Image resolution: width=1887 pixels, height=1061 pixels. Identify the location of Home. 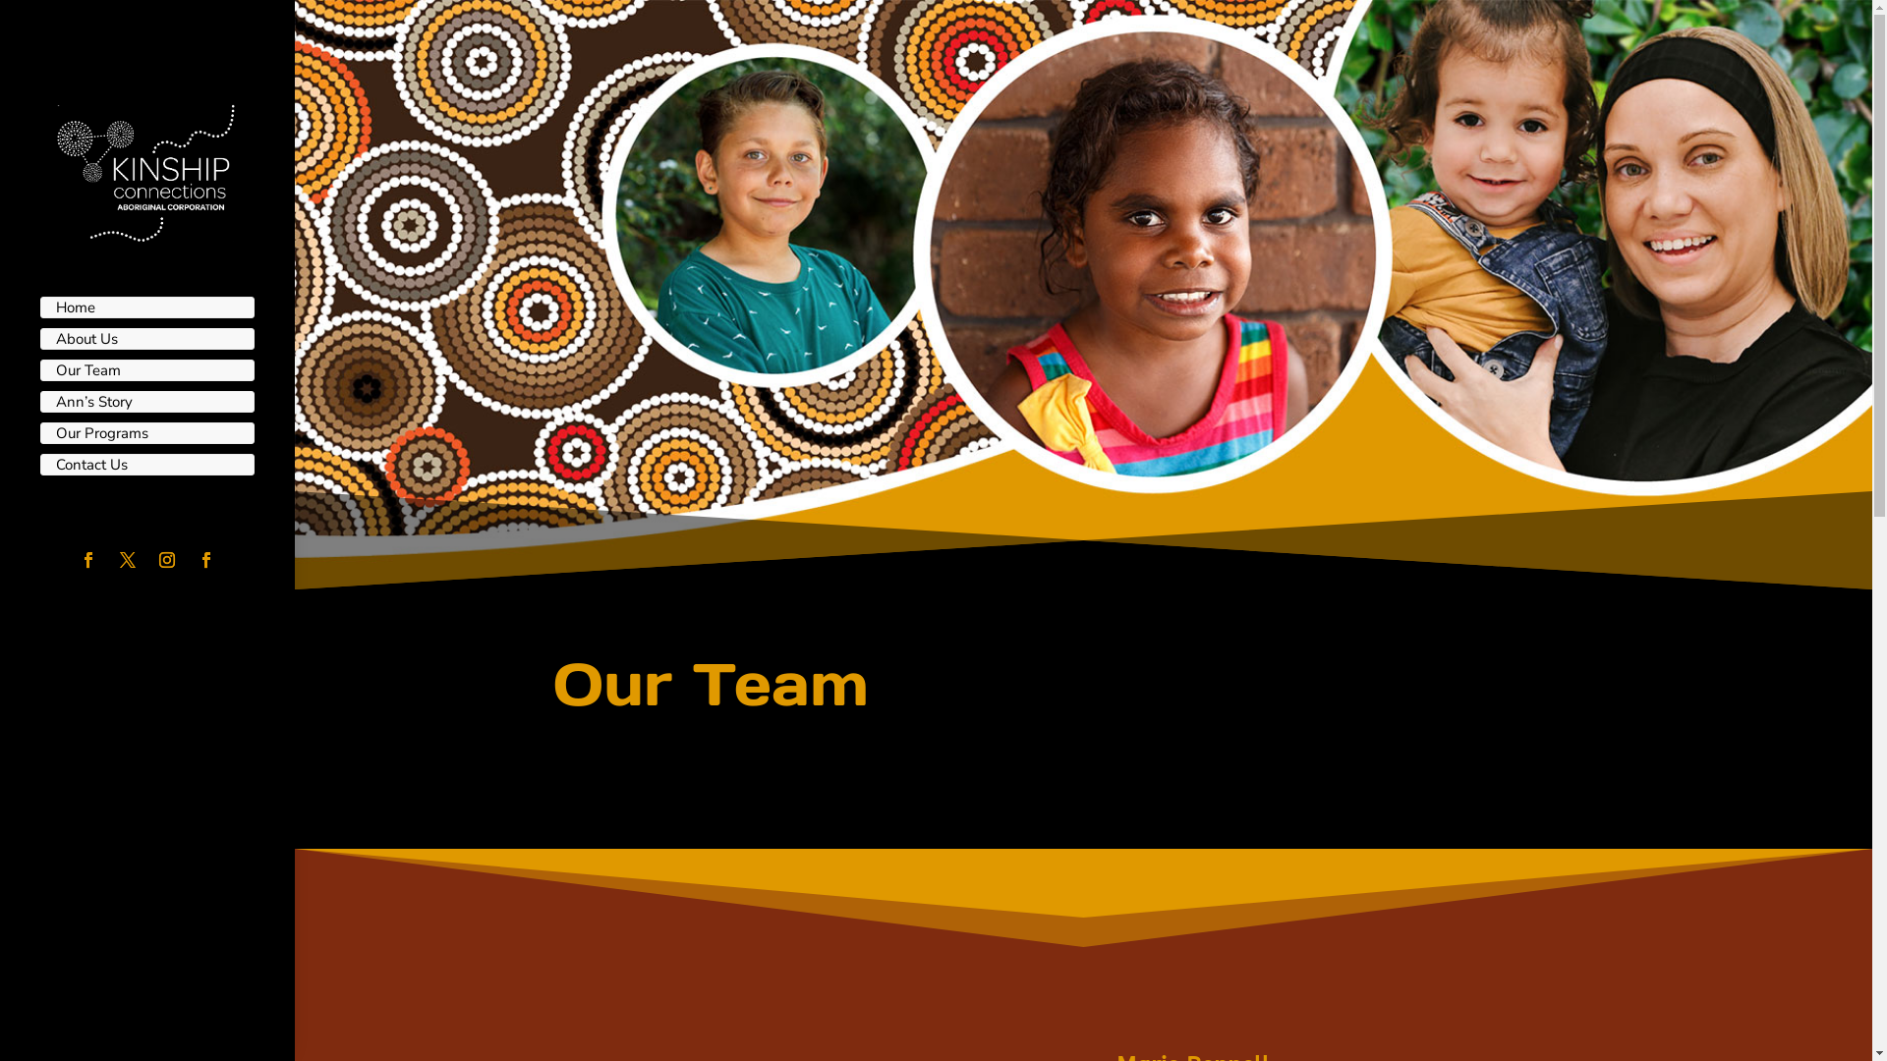
(147, 307).